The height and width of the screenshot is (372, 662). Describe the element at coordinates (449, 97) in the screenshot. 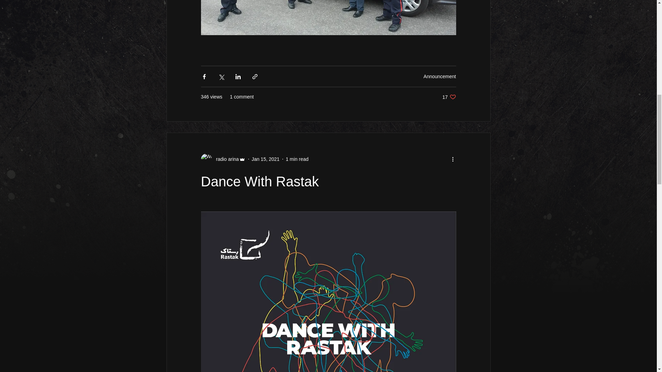

I see `Dance With Rastak` at that location.